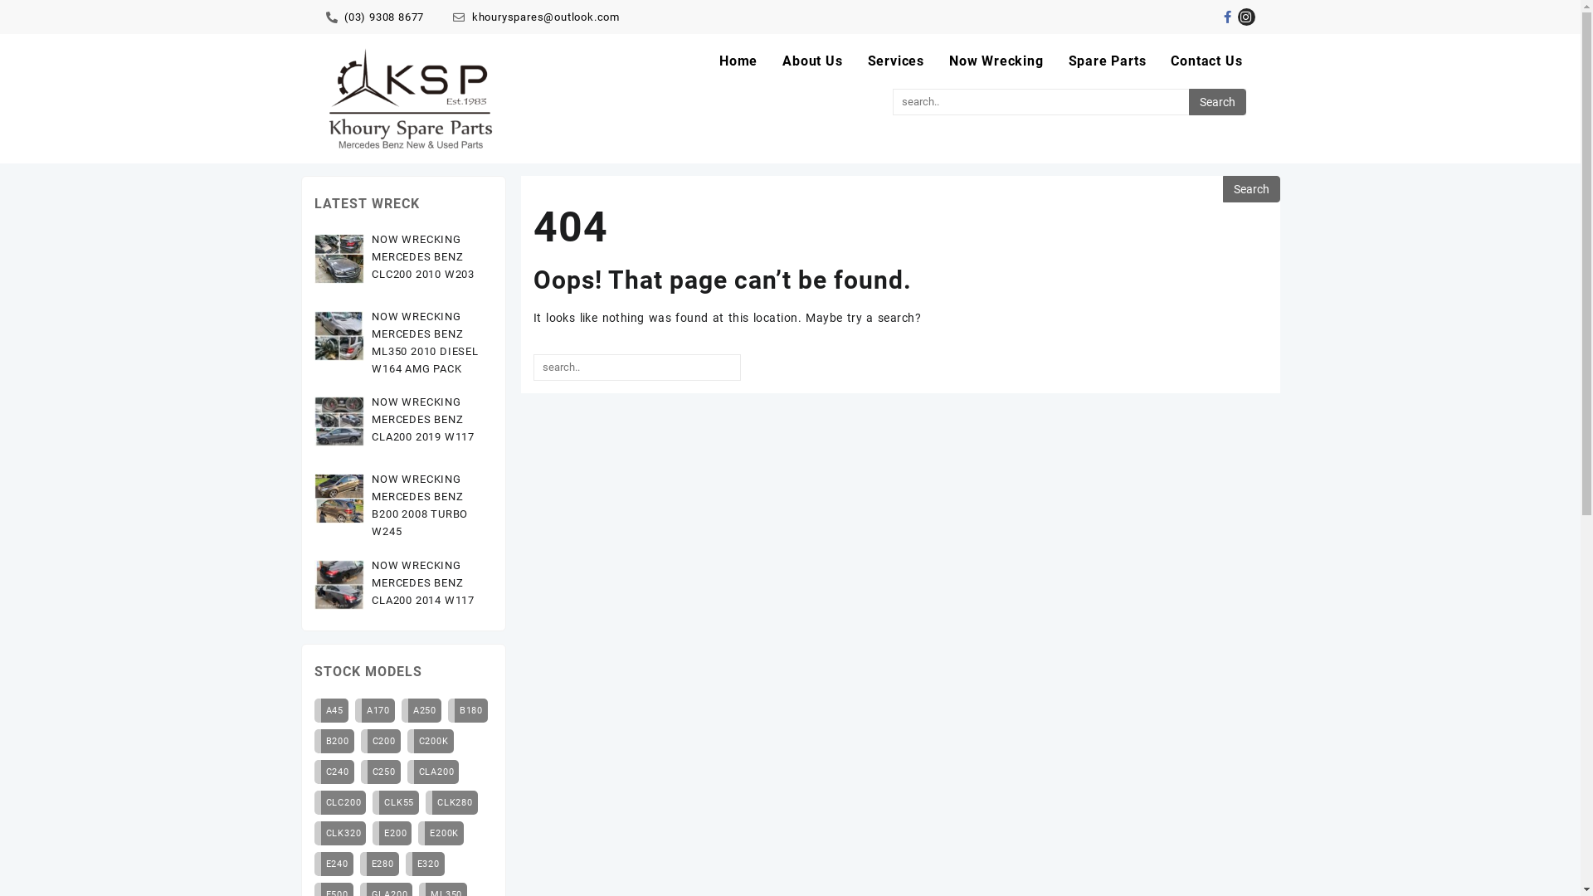  I want to click on B180, so click(468, 710).